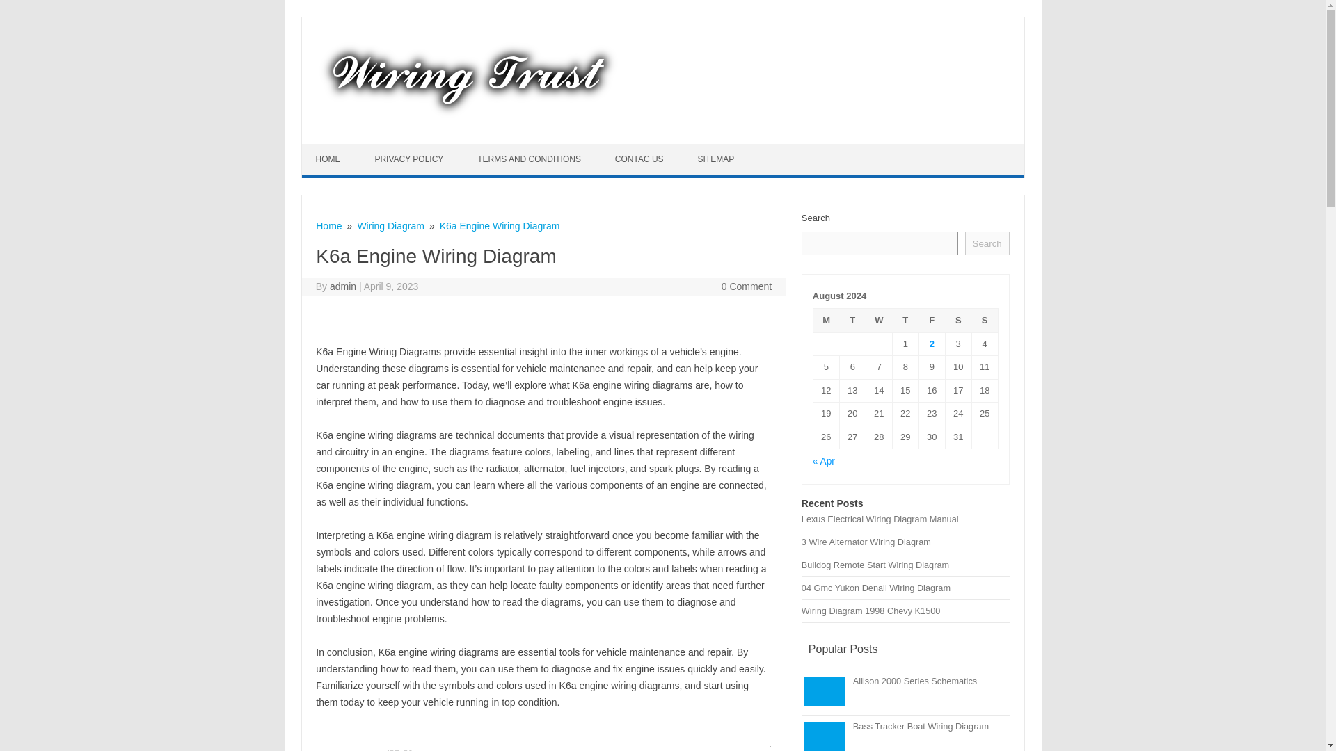  Describe the element at coordinates (875, 565) in the screenshot. I see `Bulldog Remote Start Wiring Diagram` at that location.